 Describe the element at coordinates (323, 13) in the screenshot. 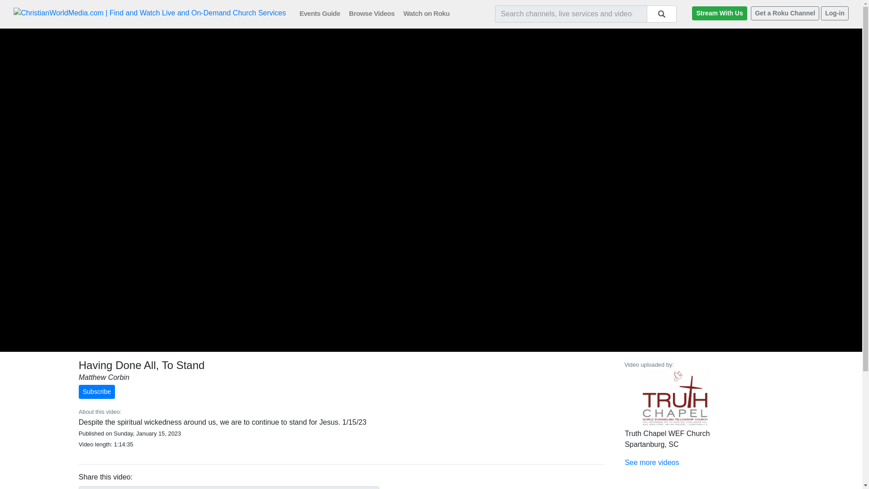

I see `Events Guide` at that location.